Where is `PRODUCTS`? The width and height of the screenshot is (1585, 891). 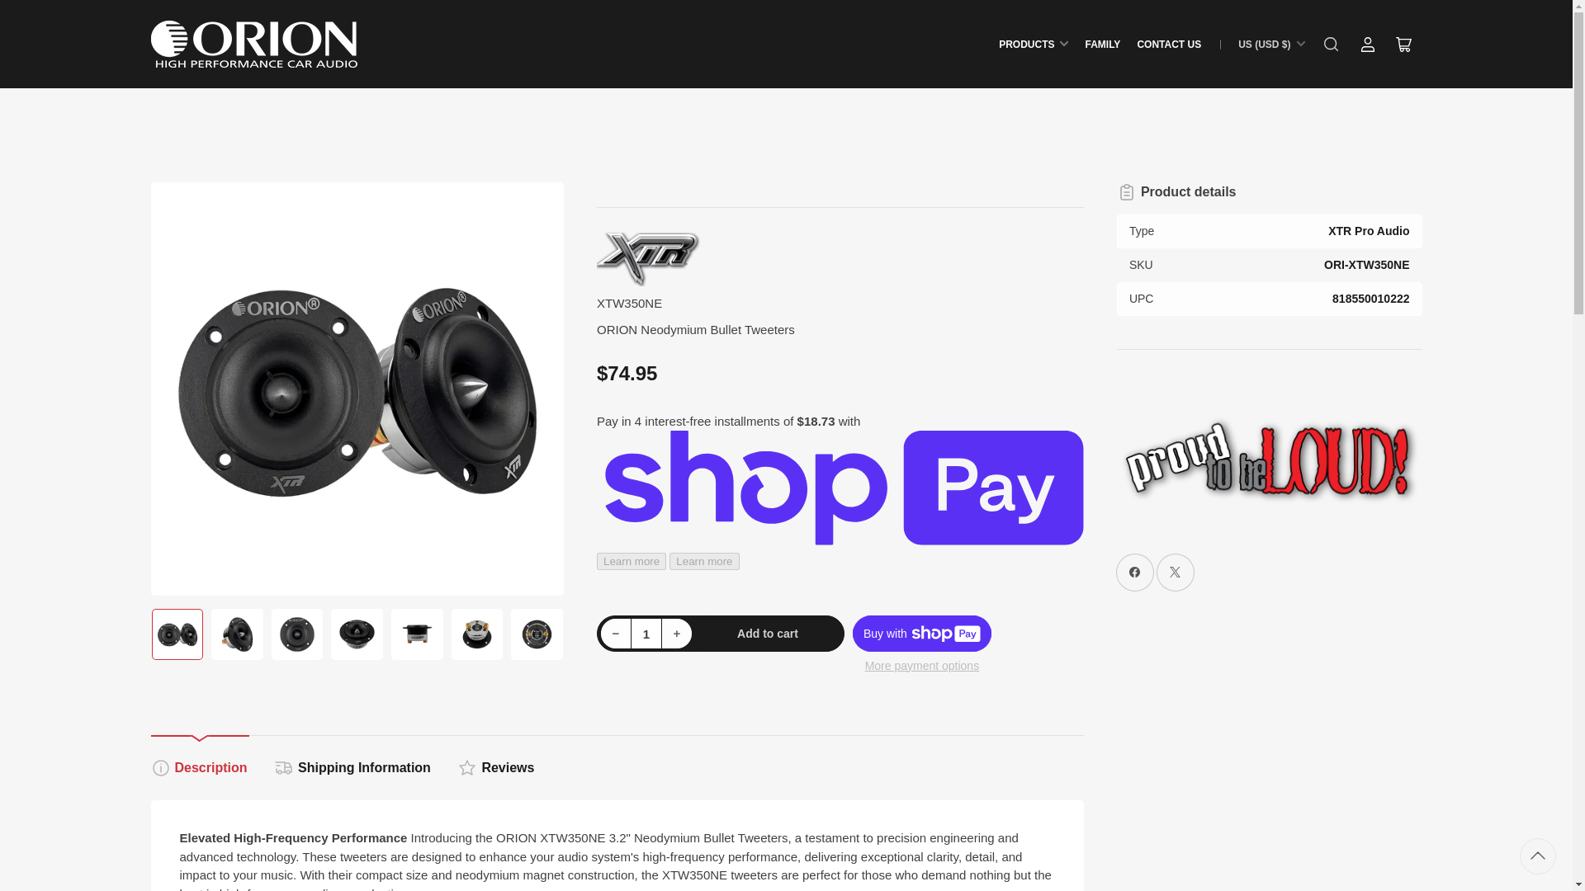
PRODUCTS is located at coordinates (1034, 43).